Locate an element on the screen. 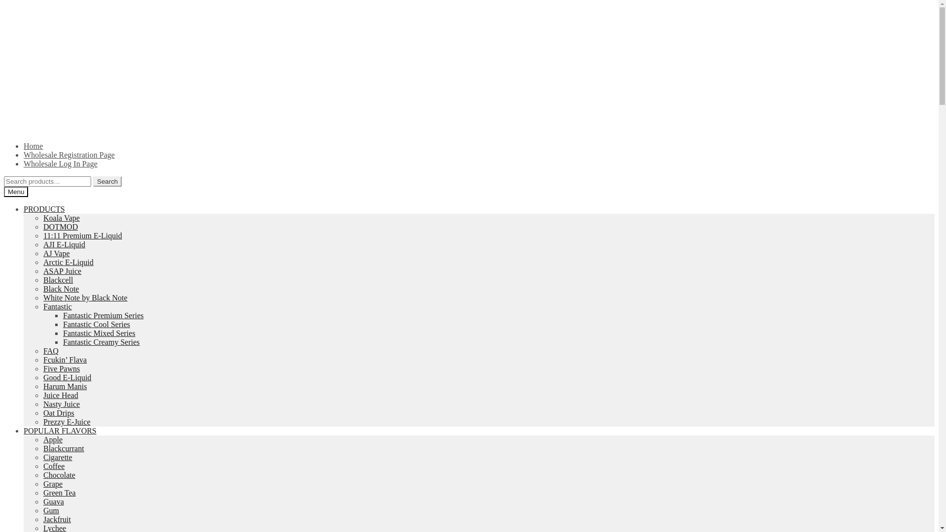 This screenshot has width=946, height=532. Skip to navigation is located at coordinates (4, 9).